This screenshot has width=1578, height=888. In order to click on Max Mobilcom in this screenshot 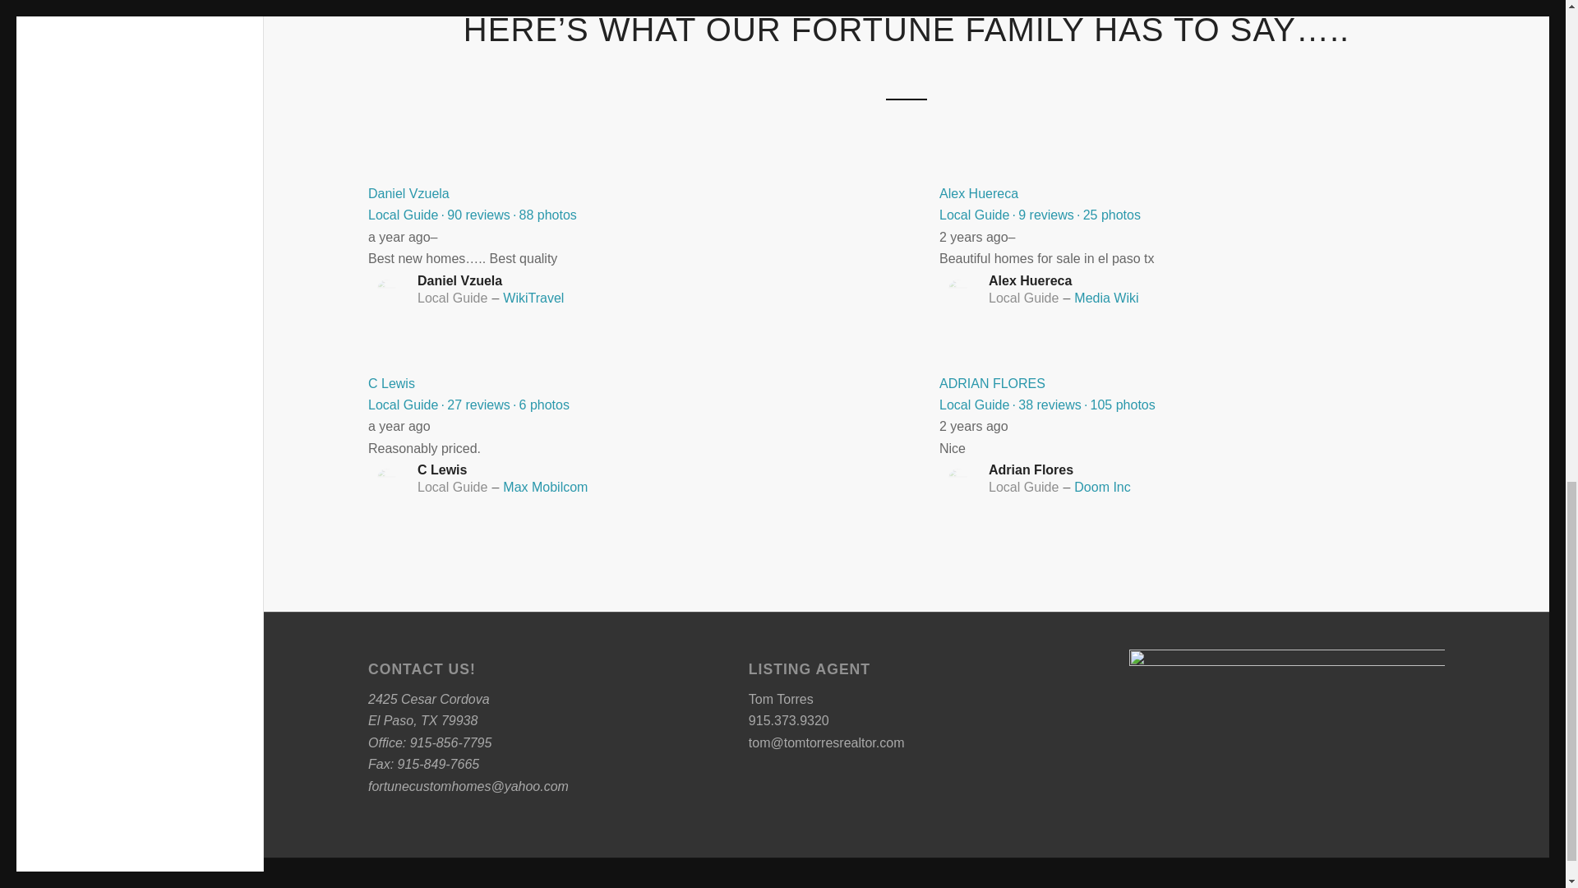, I will do `click(545, 487)`.